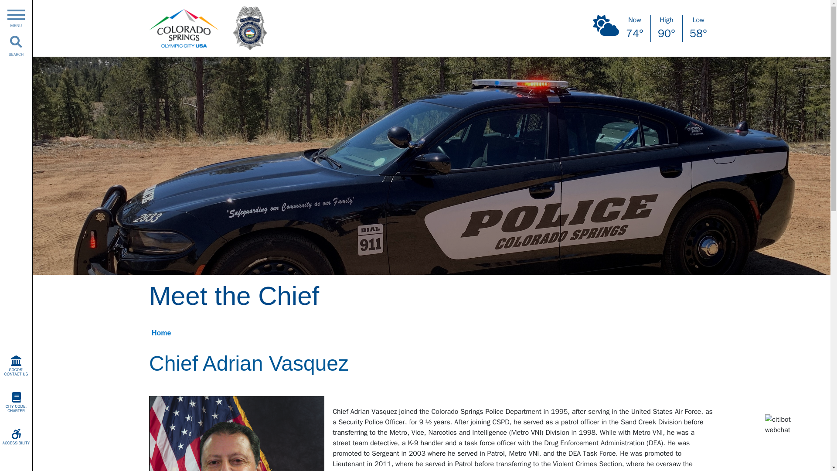 This screenshot has height=471, width=837. I want to click on CITY CODE, CHARTER, so click(16, 402).